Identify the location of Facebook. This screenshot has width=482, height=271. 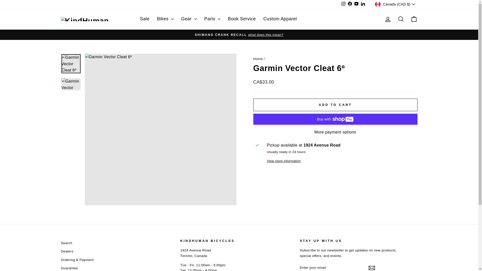
(350, 4).